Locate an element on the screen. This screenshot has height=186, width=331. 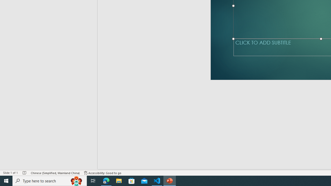
File Explorer is located at coordinates (119, 181).